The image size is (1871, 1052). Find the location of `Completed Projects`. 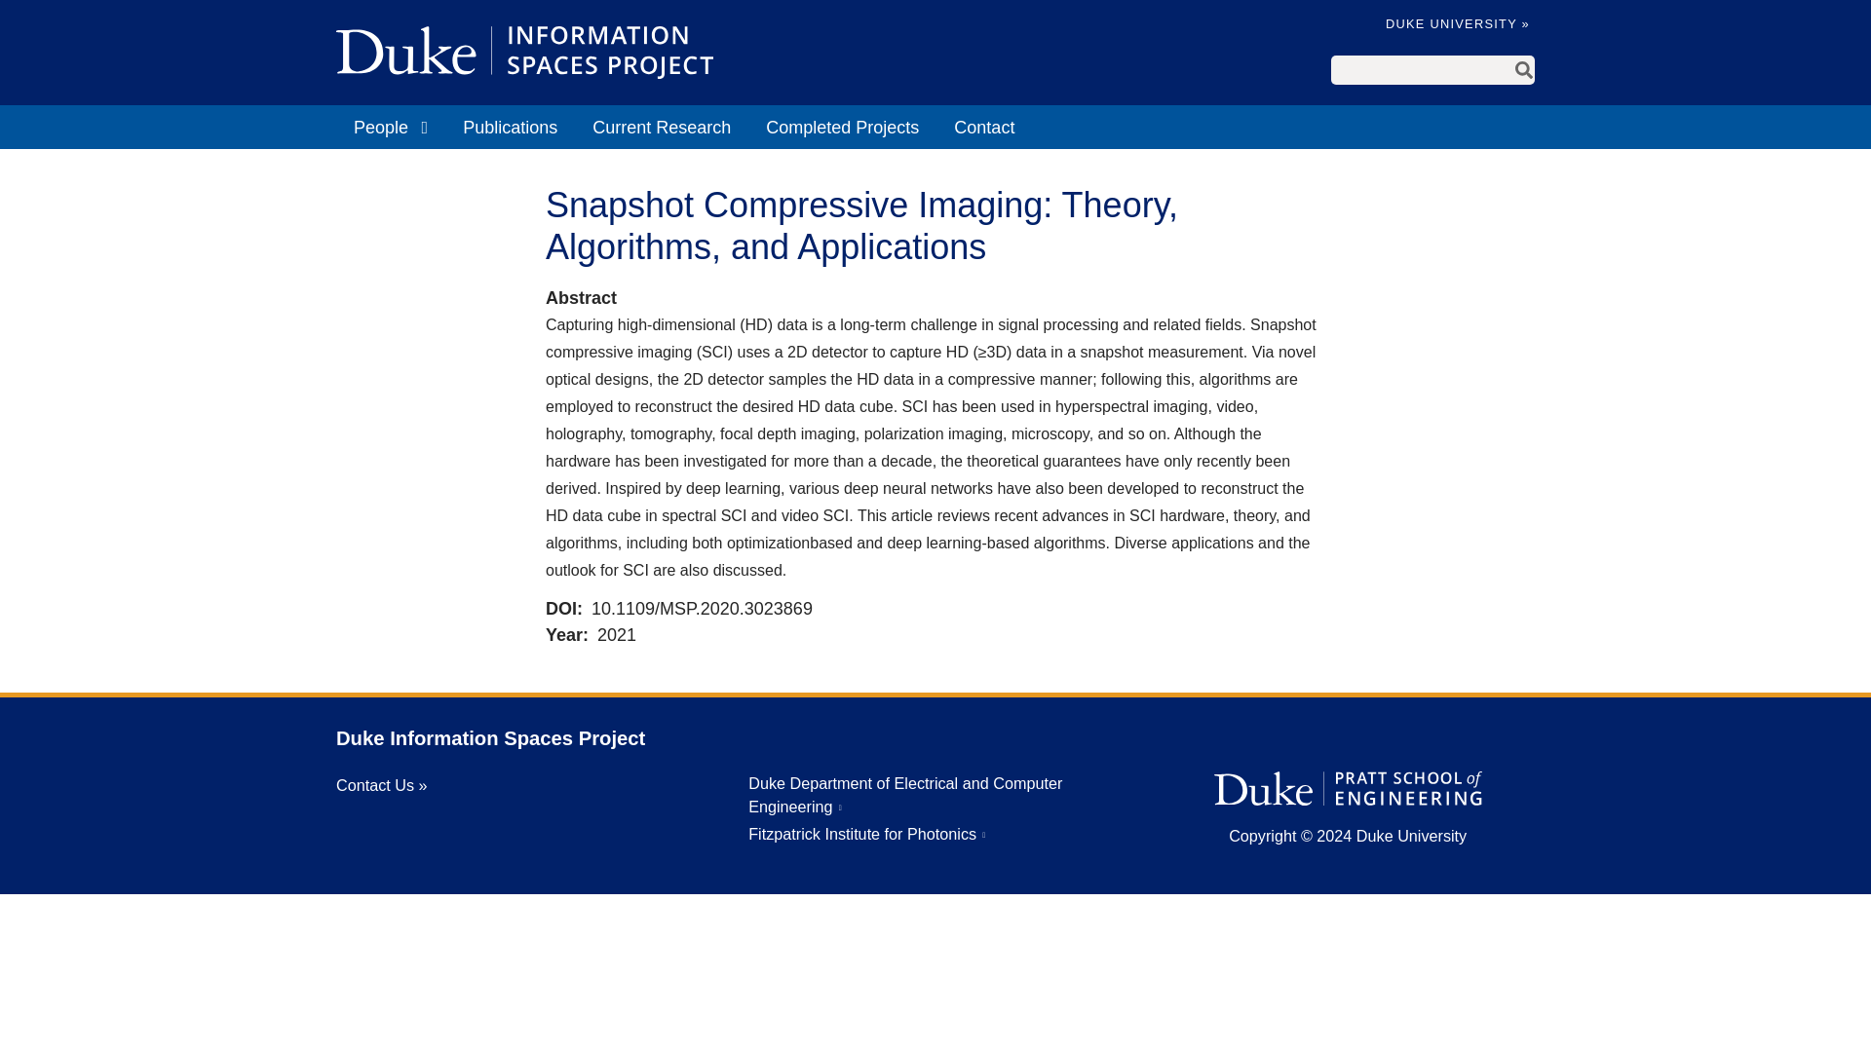

Completed Projects is located at coordinates (842, 127).